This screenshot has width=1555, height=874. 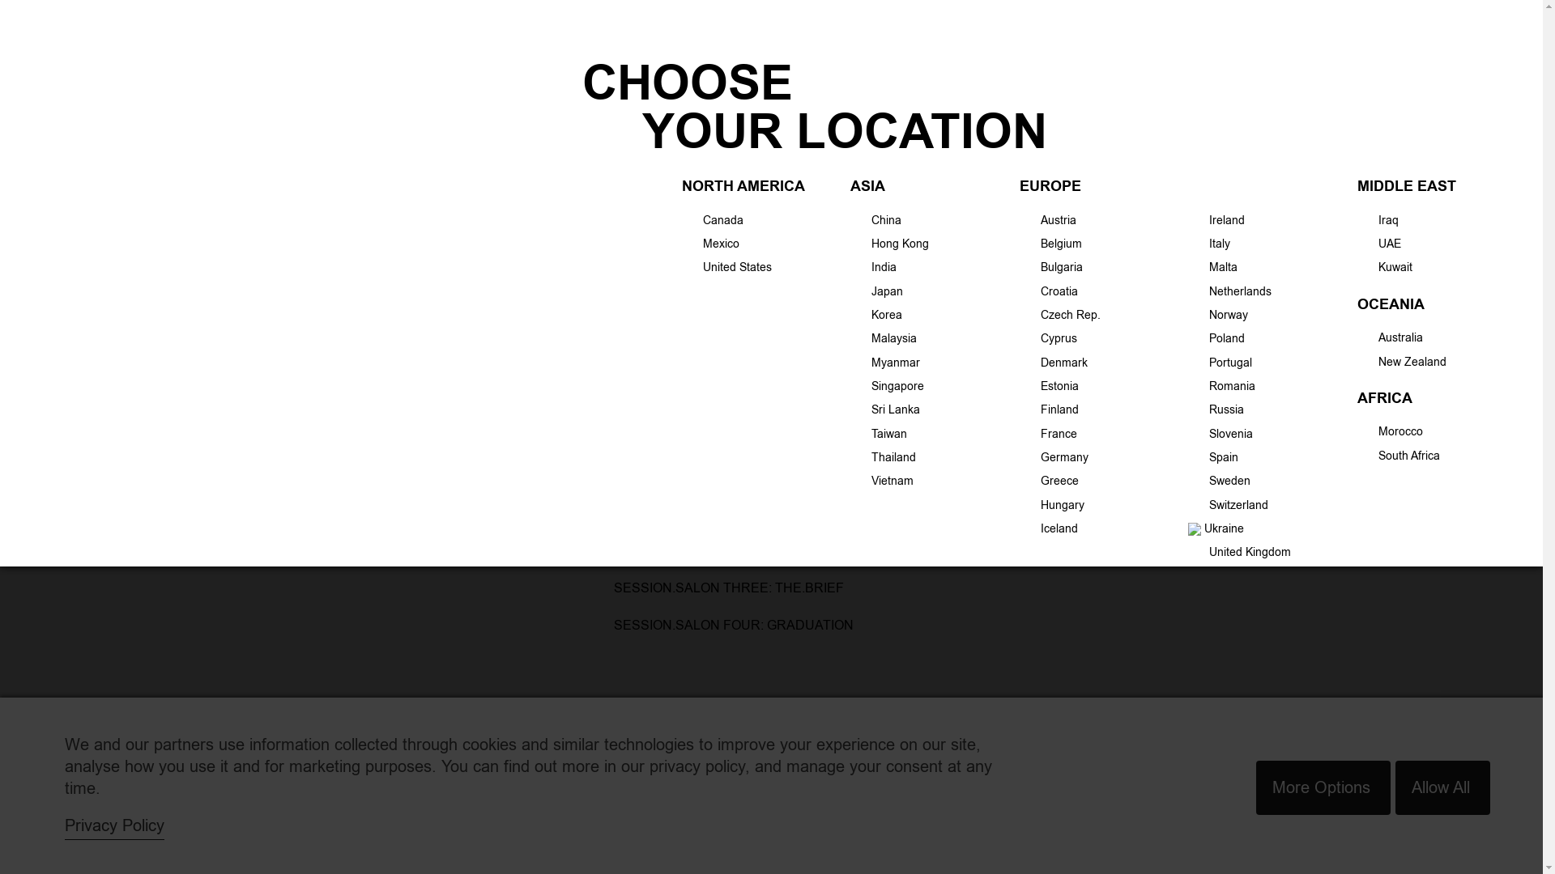 What do you see at coordinates (52, 40) in the screenshot?
I see `Change Location` at bounding box center [52, 40].